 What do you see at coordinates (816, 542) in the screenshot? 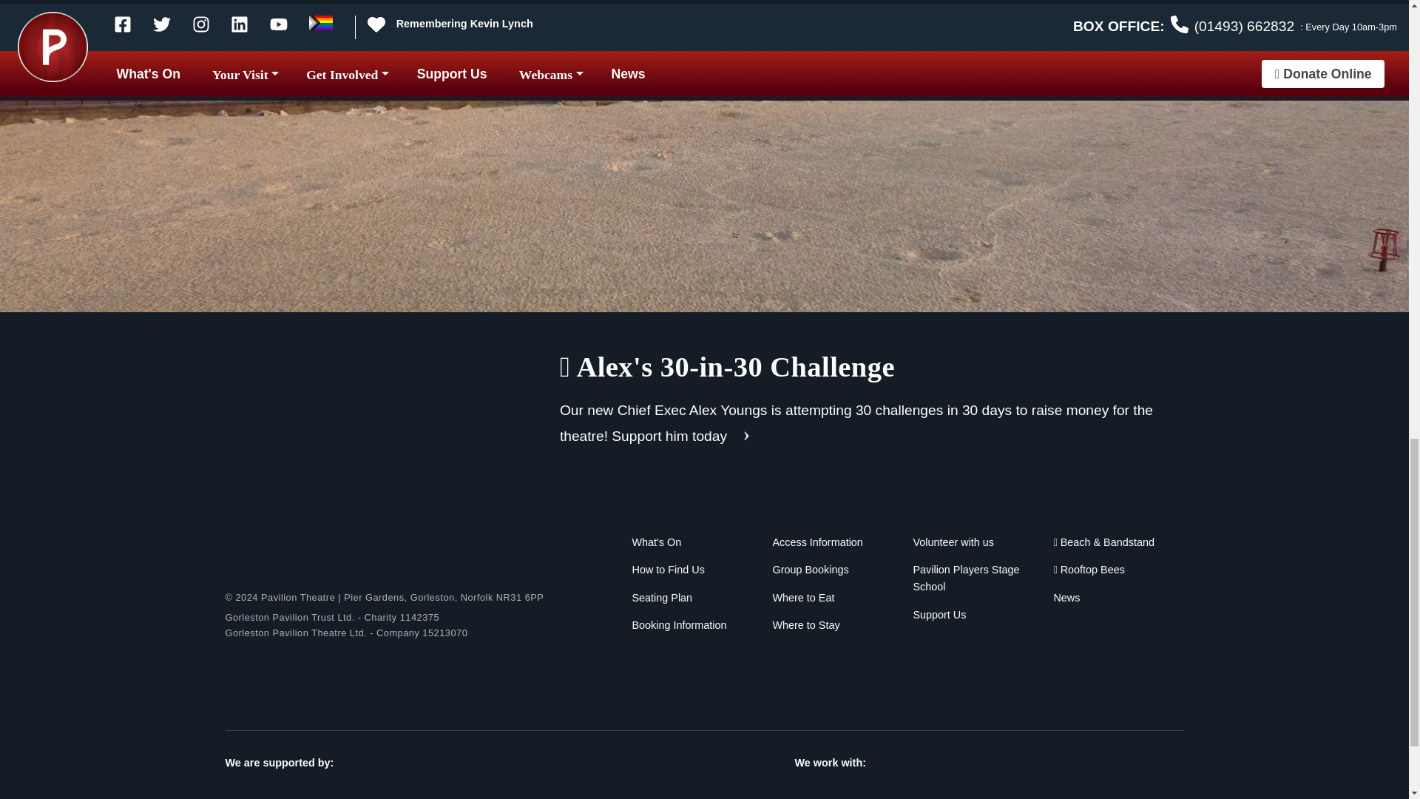
I see `Access Information` at bounding box center [816, 542].